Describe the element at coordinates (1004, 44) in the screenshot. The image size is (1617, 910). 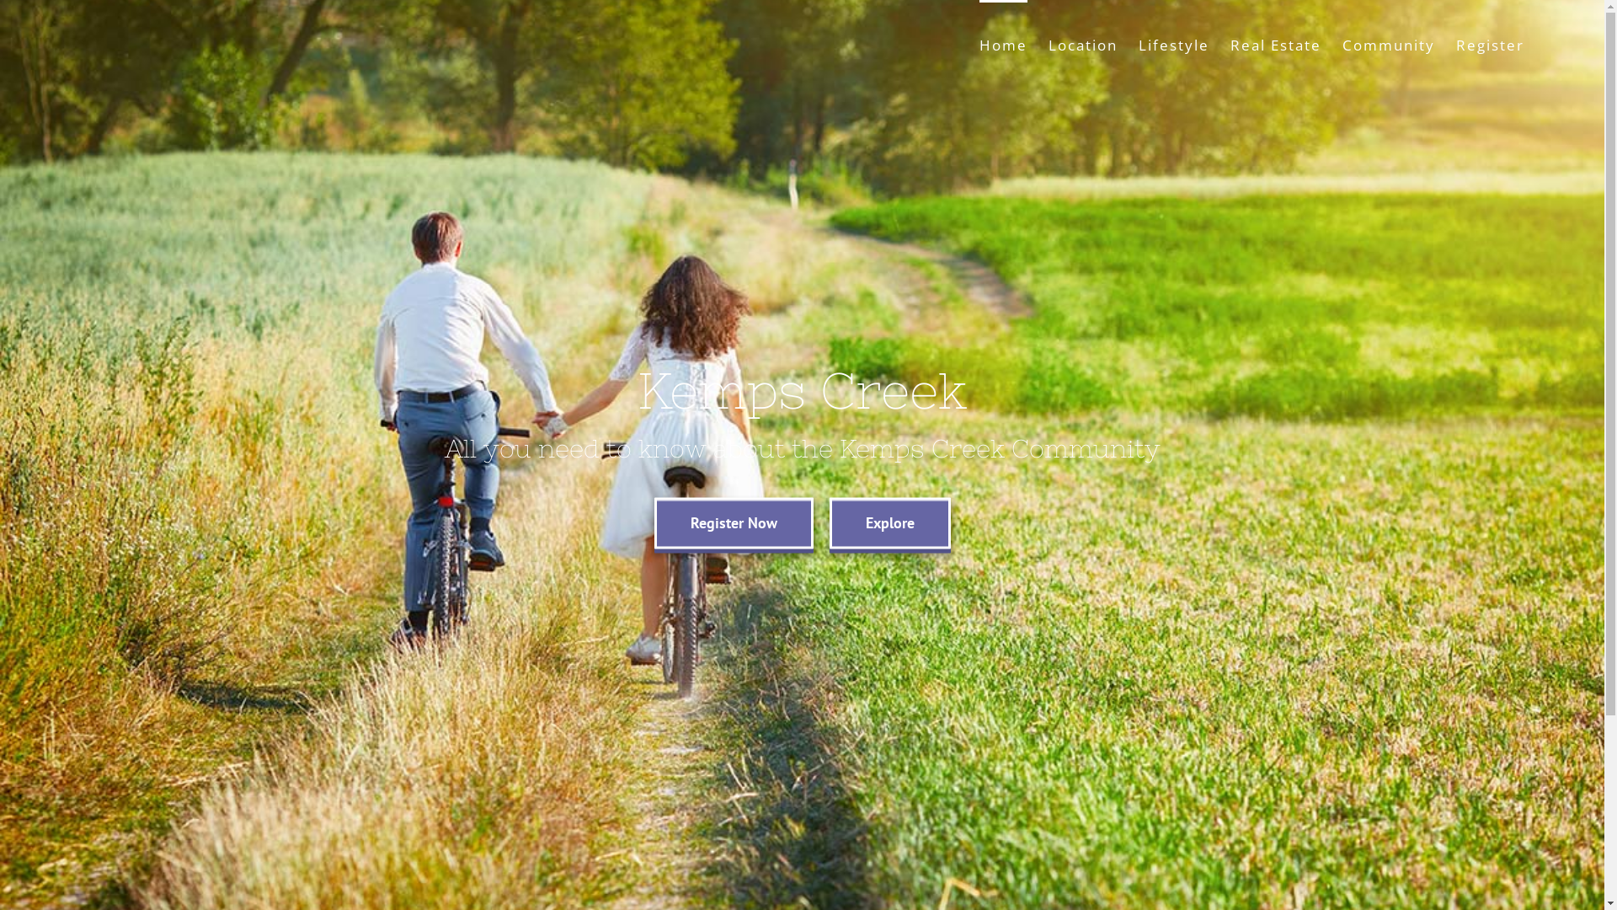
I see `Home` at that location.